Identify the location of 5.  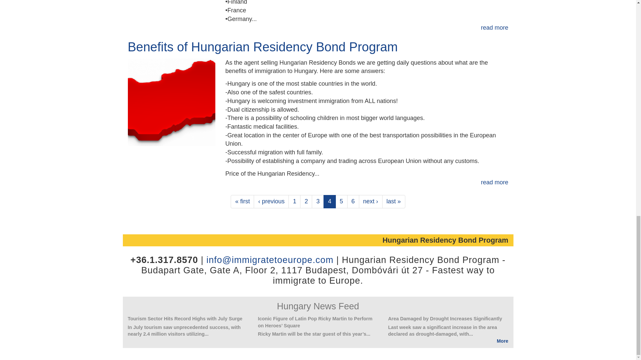
(341, 202).